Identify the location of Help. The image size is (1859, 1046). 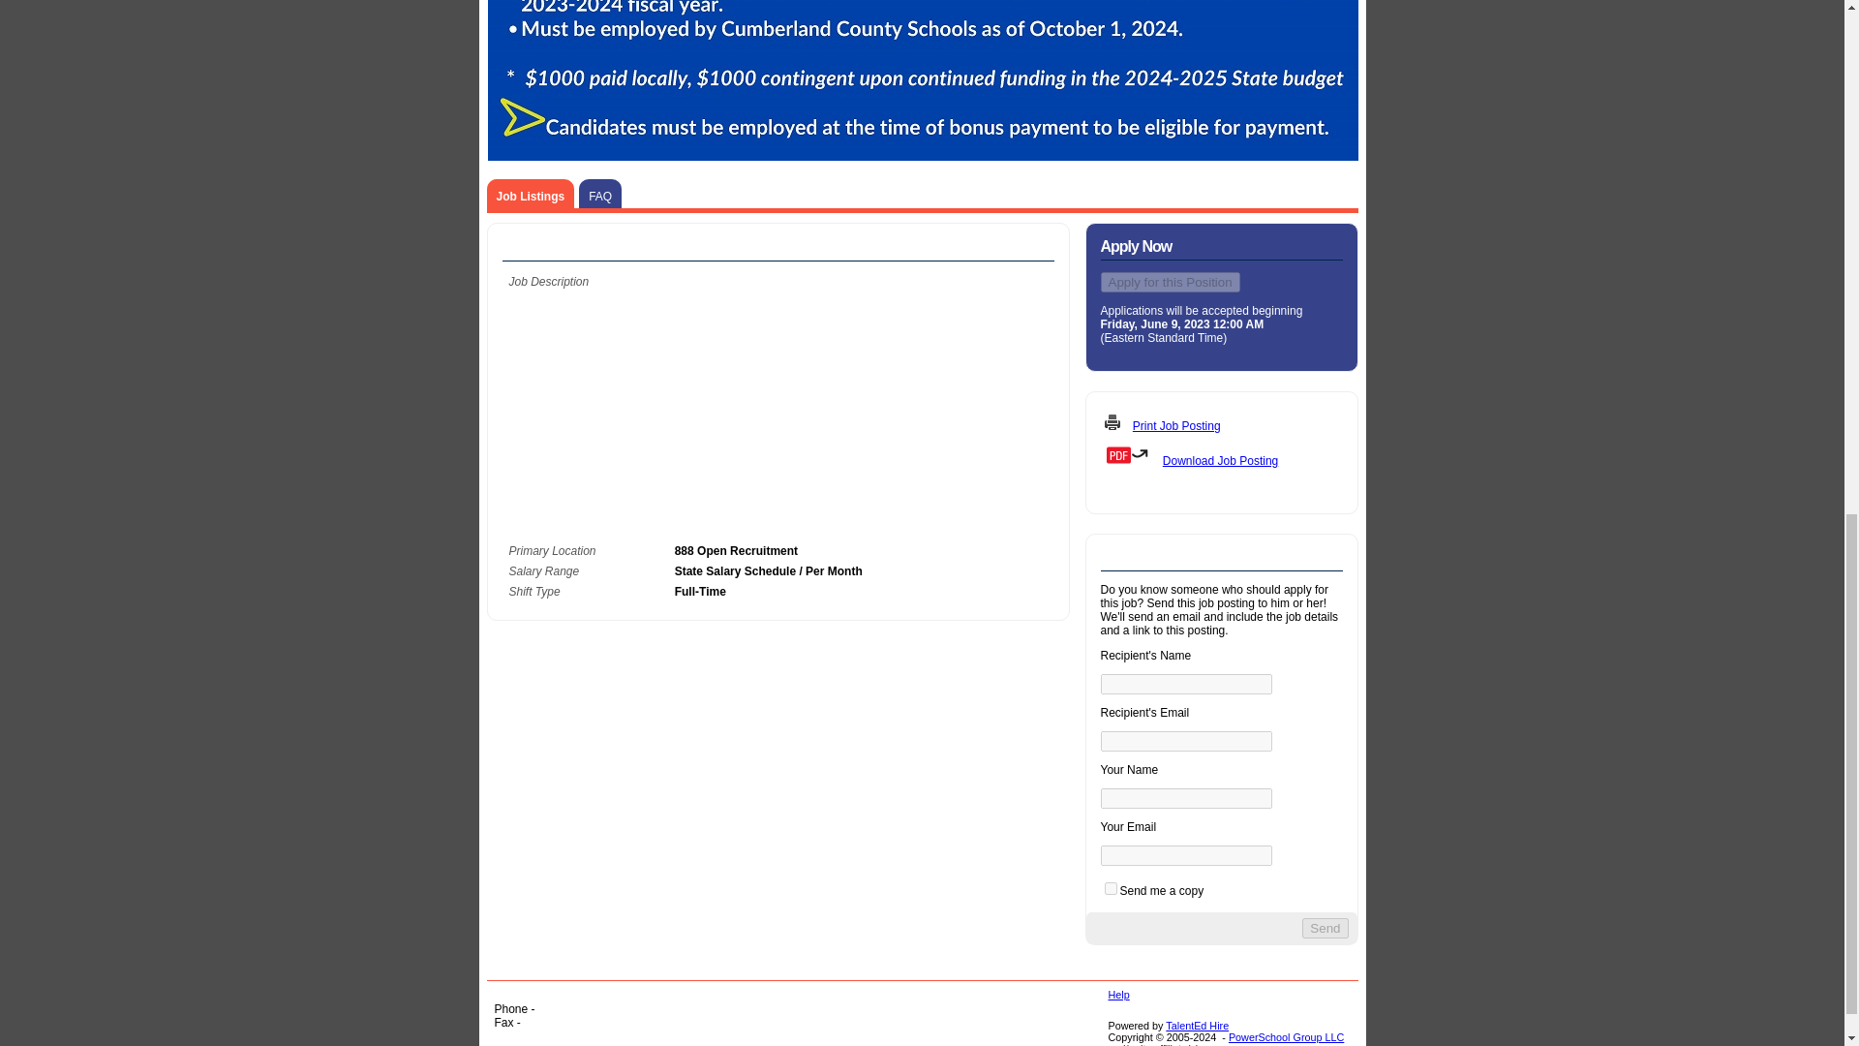
(1117, 994).